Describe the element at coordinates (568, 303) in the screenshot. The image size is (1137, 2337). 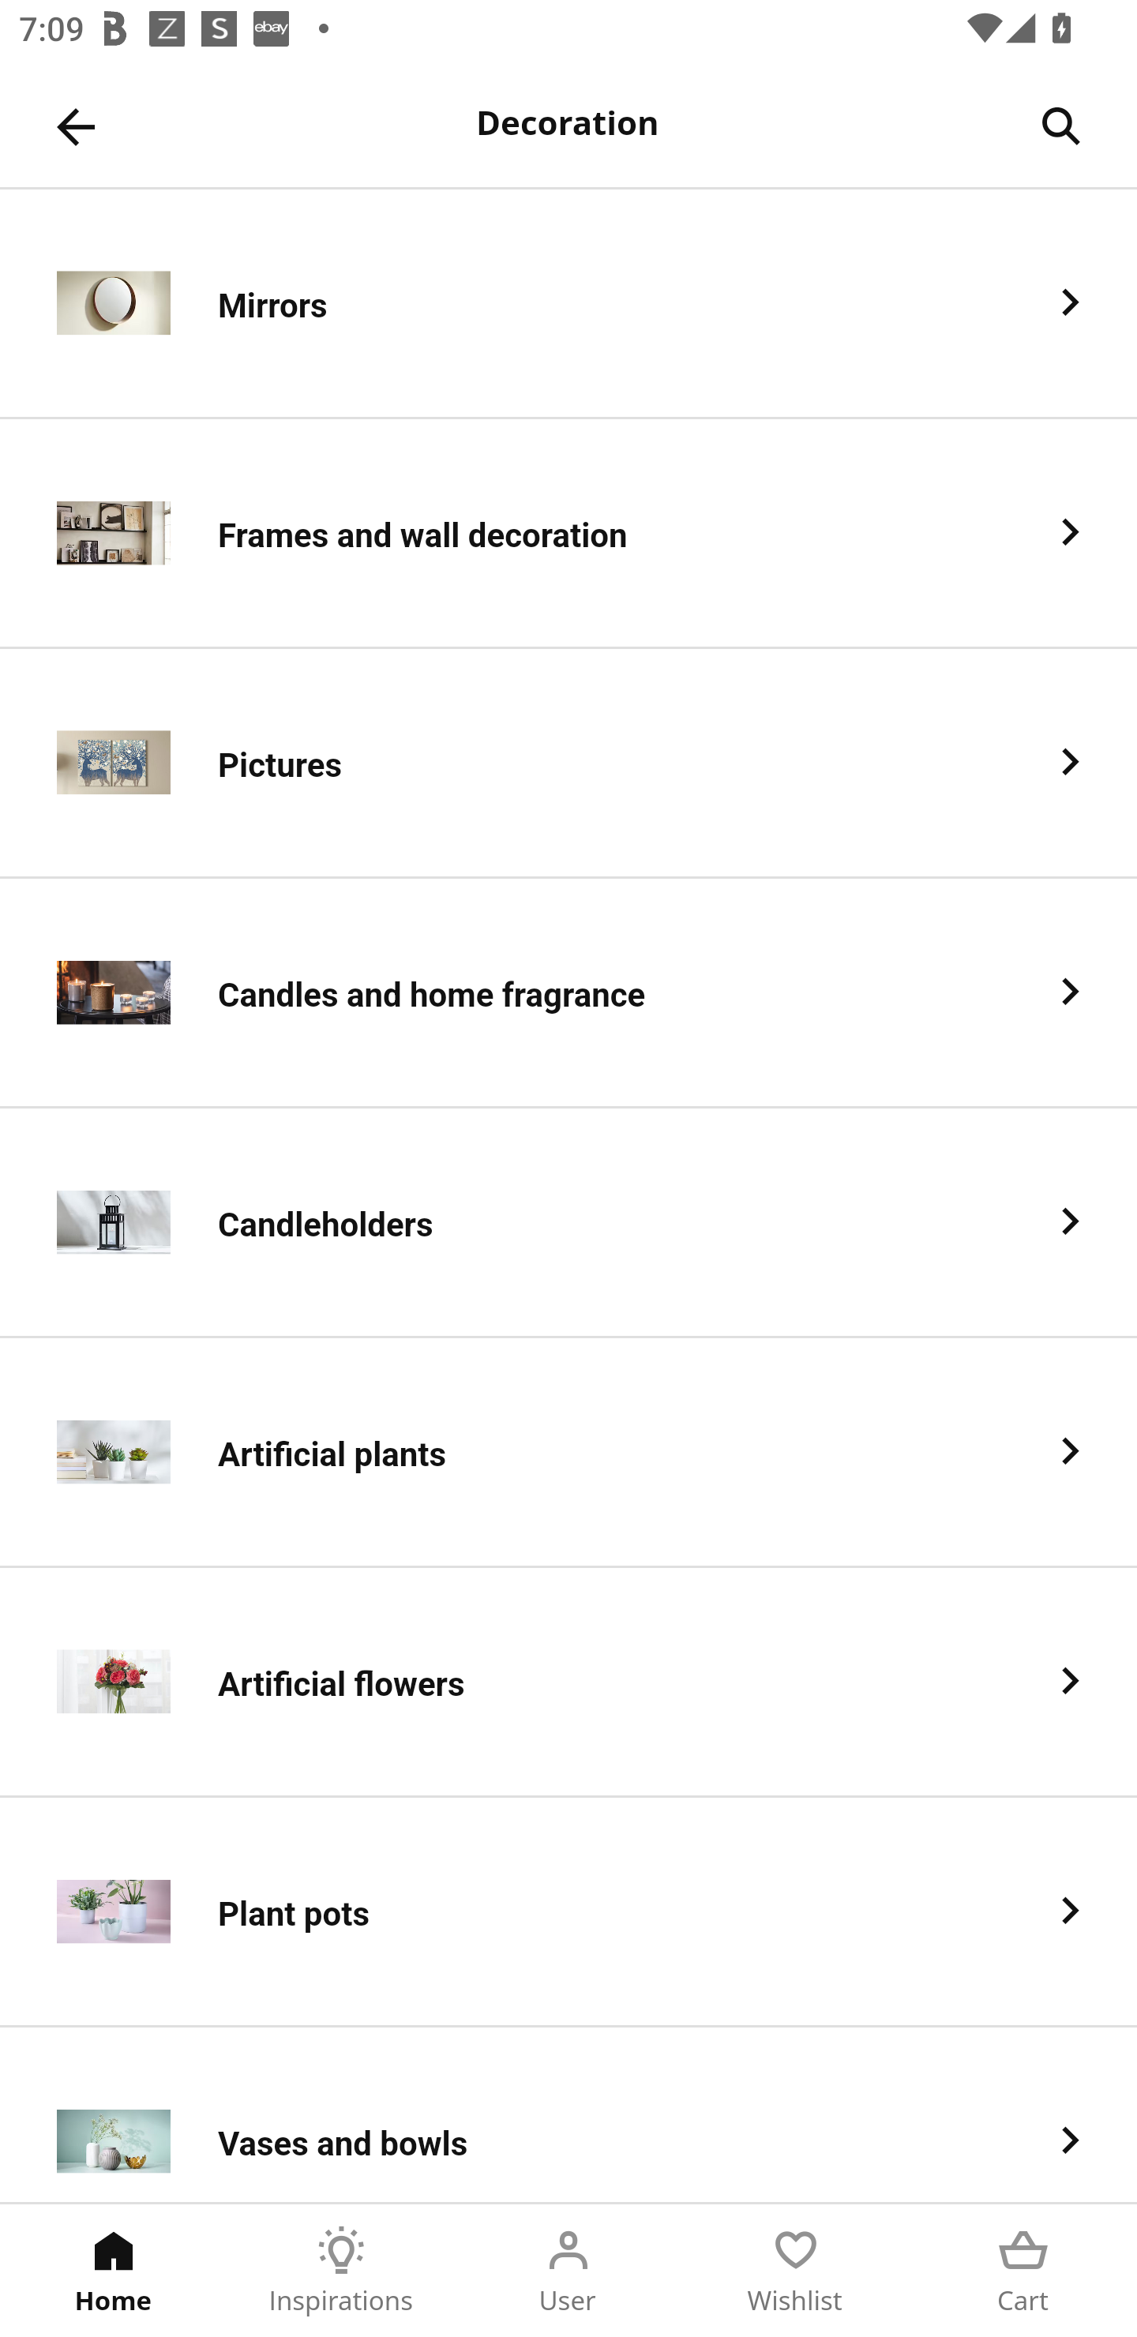
I see `Mirrors` at that location.